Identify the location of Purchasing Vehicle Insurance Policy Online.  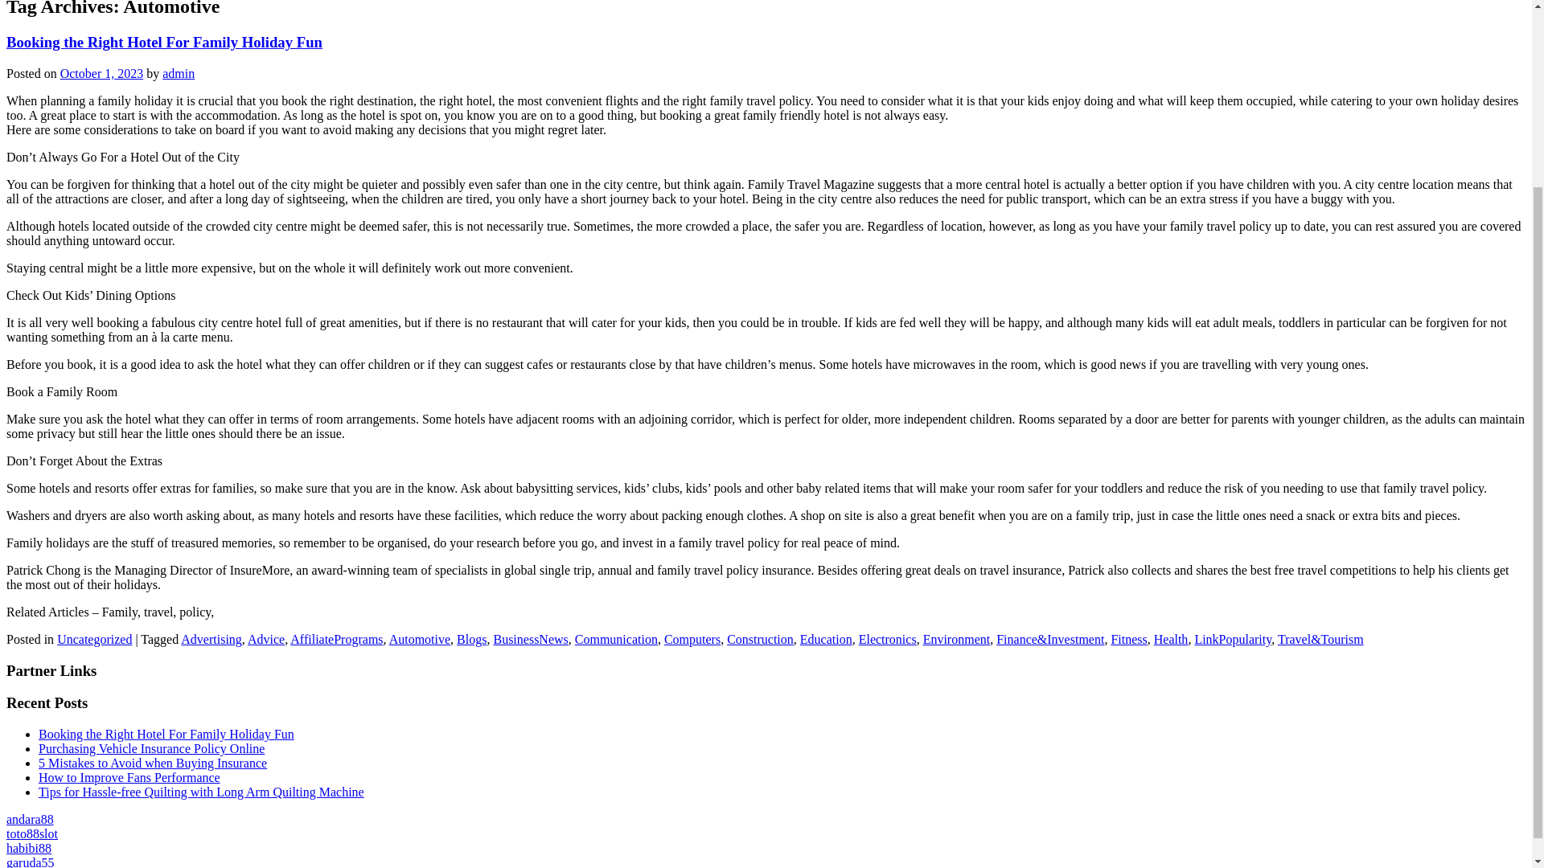
(151, 748).